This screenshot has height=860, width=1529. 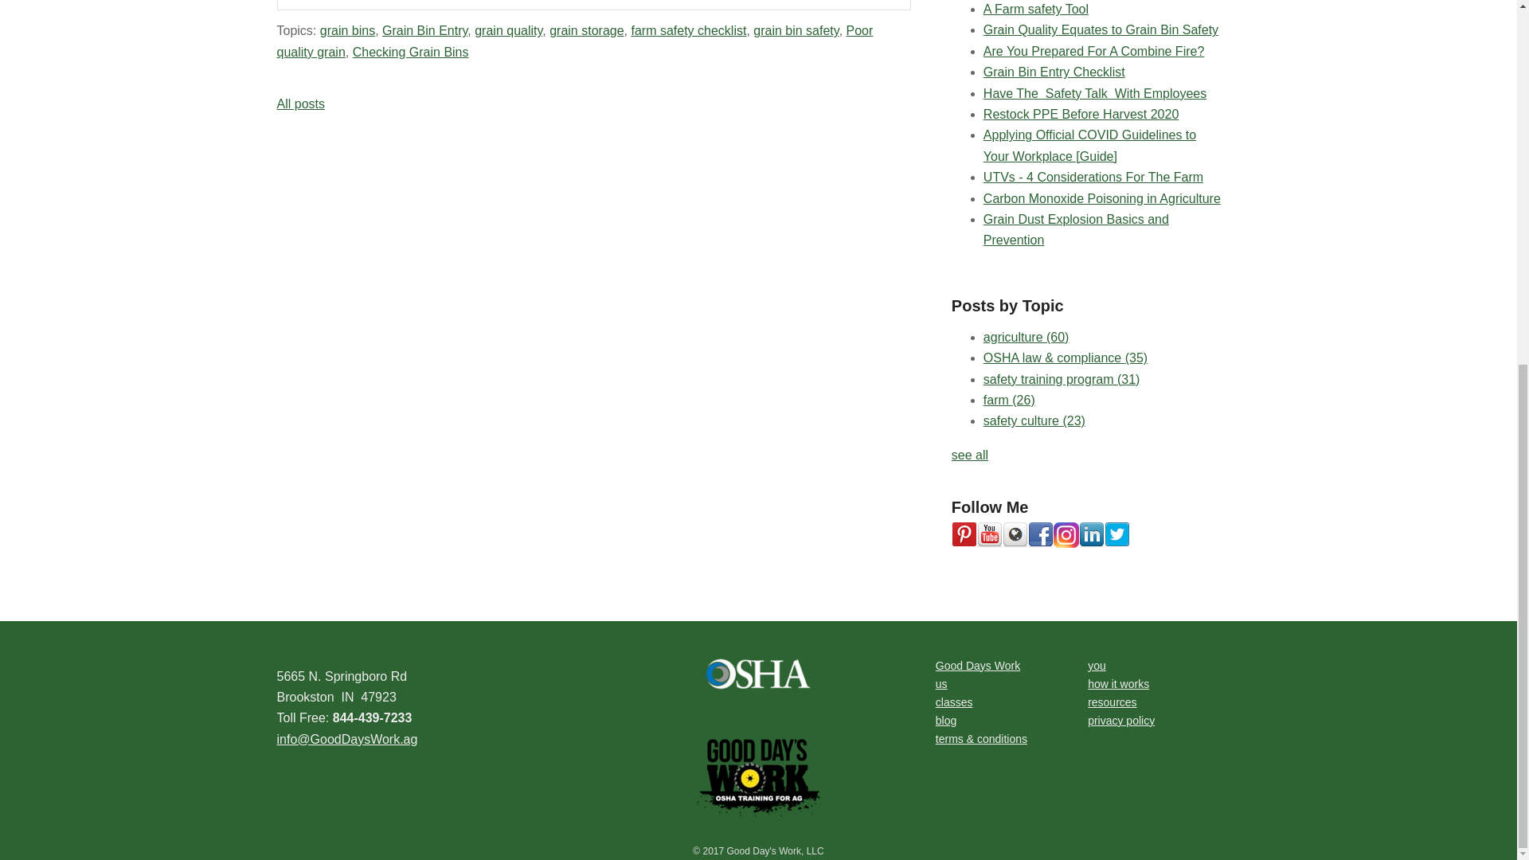 What do you see at coordinates (1040, 534) in the screenshot?
I see `Follow us on Facebook` at bounding box center [1040, 534].